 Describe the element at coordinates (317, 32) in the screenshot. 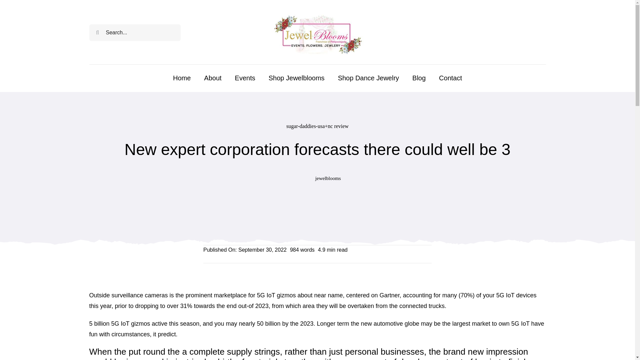

I see `Jewel Bhooms logo` at that location.